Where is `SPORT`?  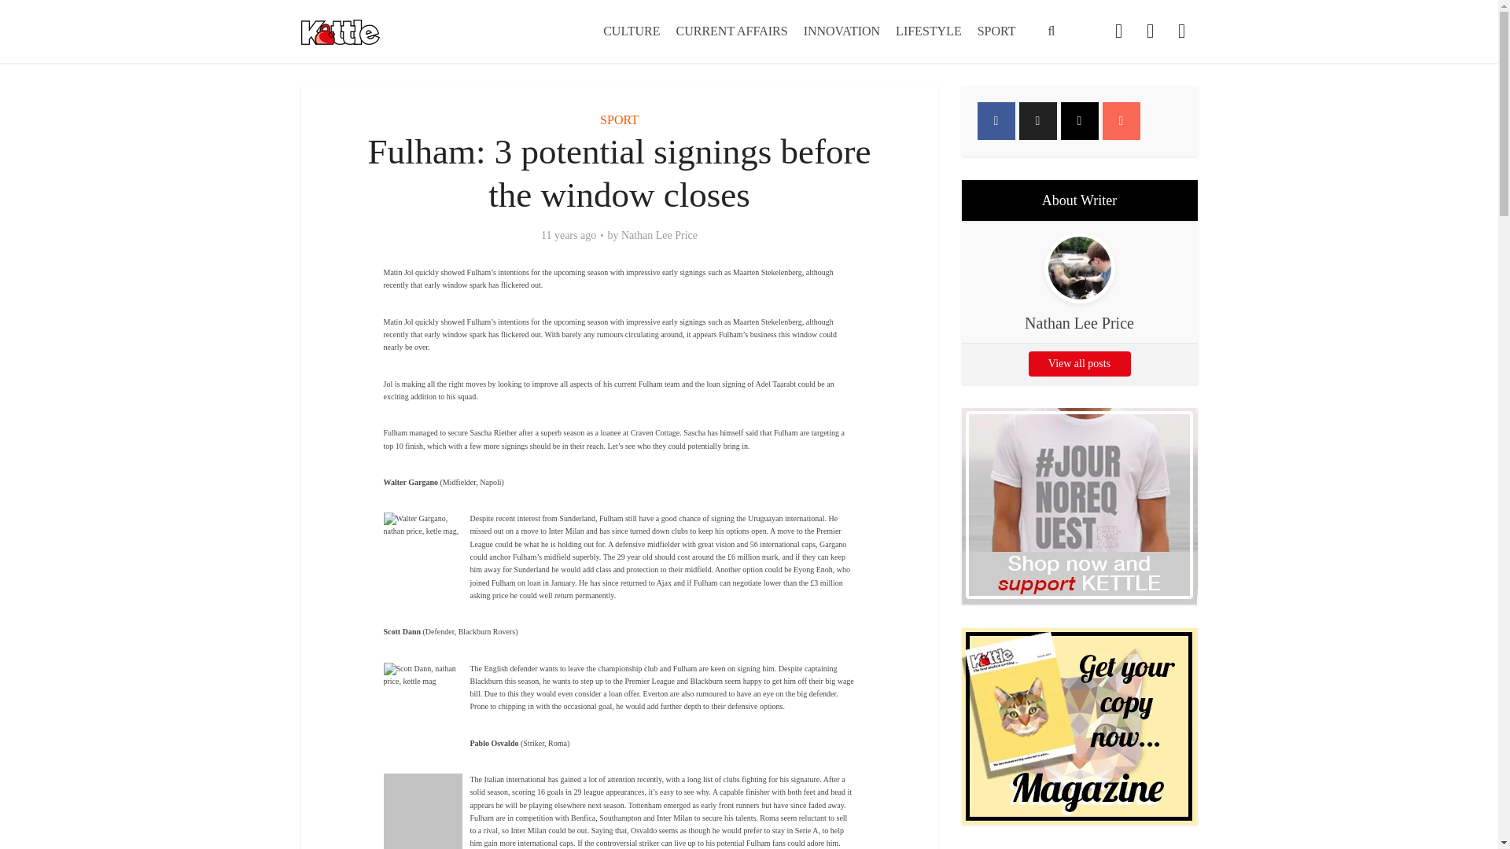 SPORT is located at coordinates (619, 119).